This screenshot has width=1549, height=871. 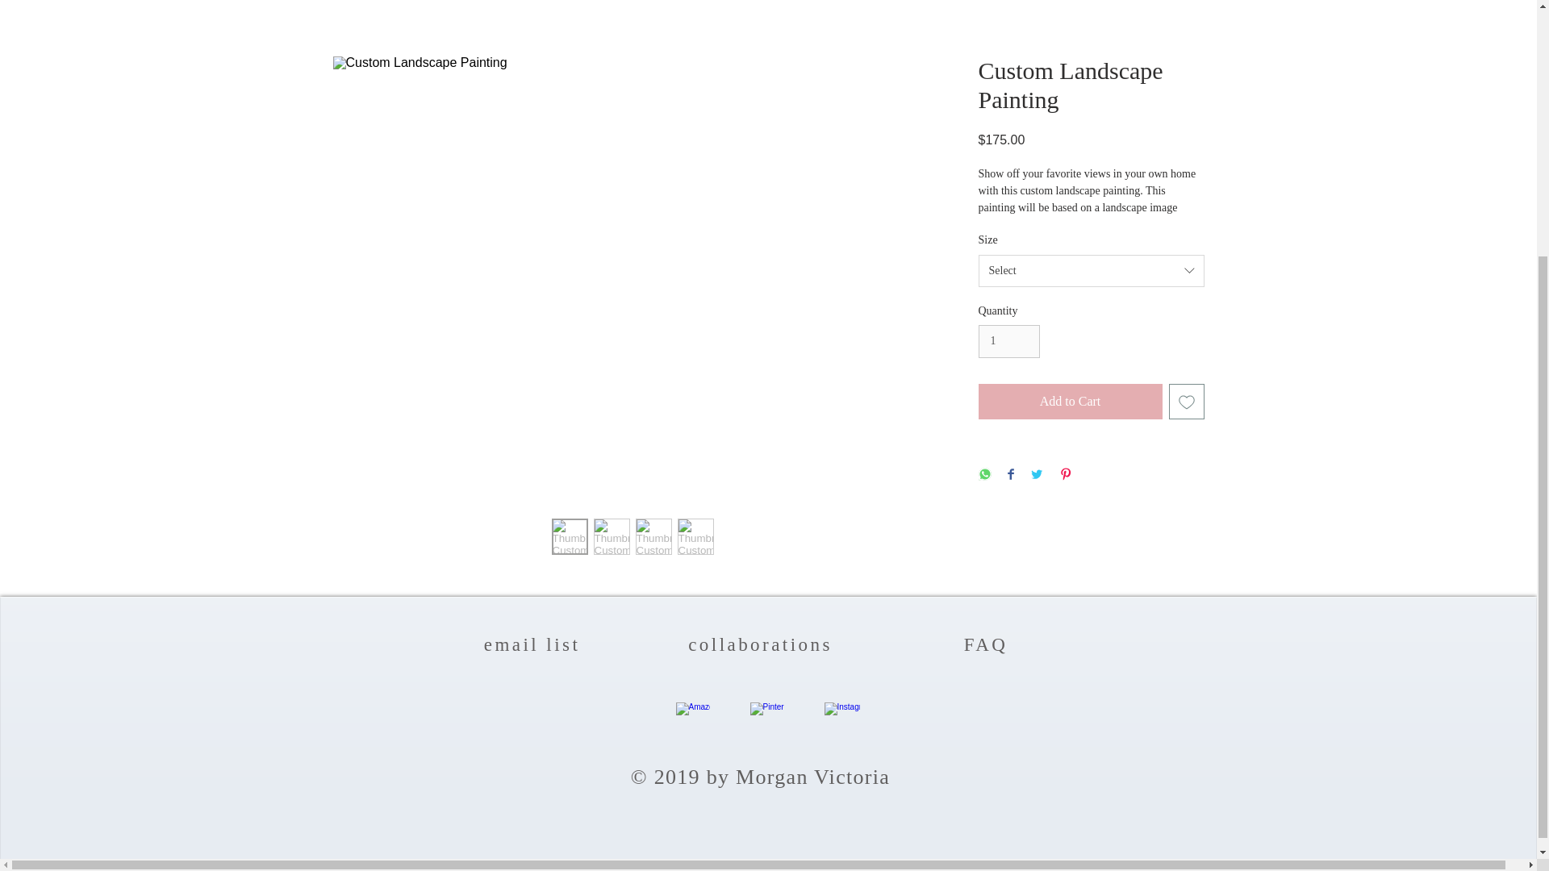 I want to click on 1, so click(x=1008, y=340).